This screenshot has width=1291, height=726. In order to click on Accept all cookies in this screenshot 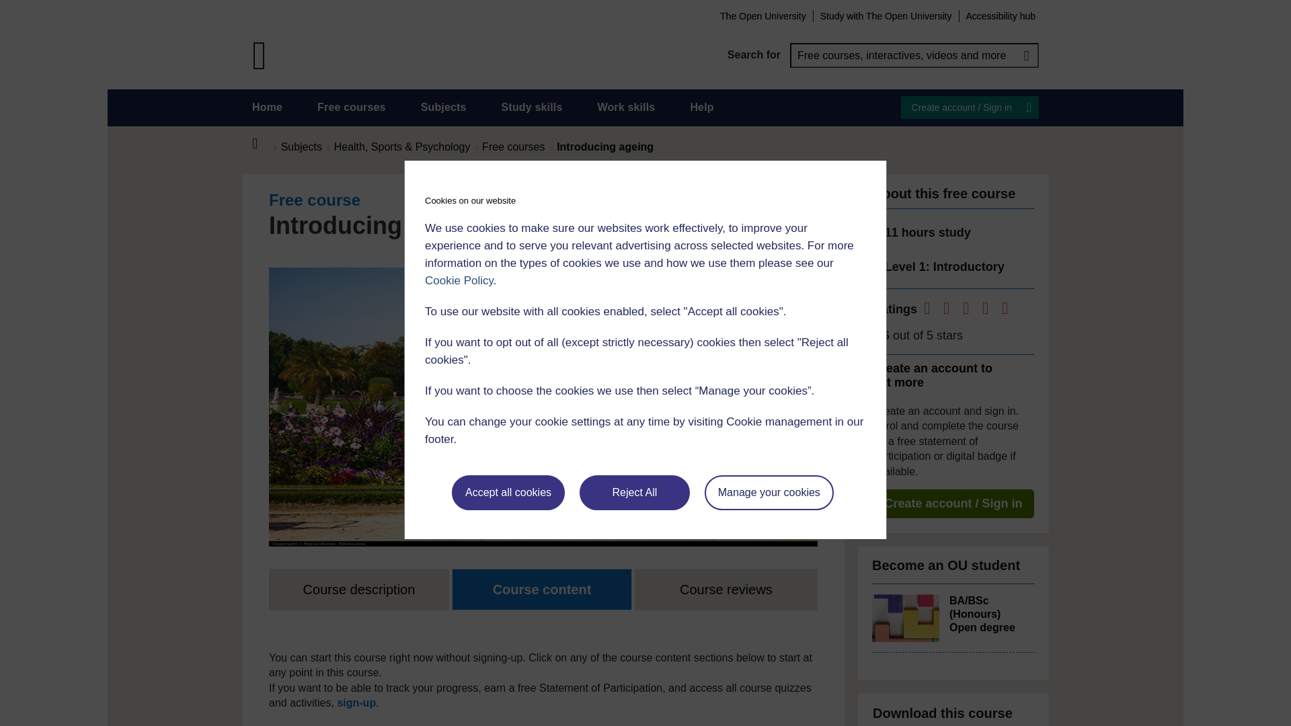, I will do `click(508, 493)`.